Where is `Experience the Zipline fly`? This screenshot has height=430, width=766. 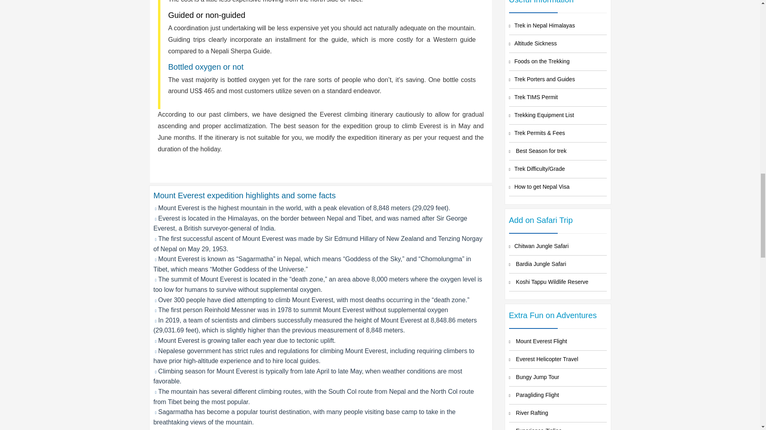
Experience the Zipline fly is located at coordinates (558, 426).